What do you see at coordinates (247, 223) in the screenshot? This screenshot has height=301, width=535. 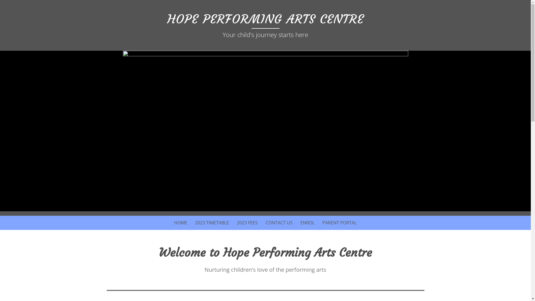 I see `2023 FEES` at bounding box center [247, 223].